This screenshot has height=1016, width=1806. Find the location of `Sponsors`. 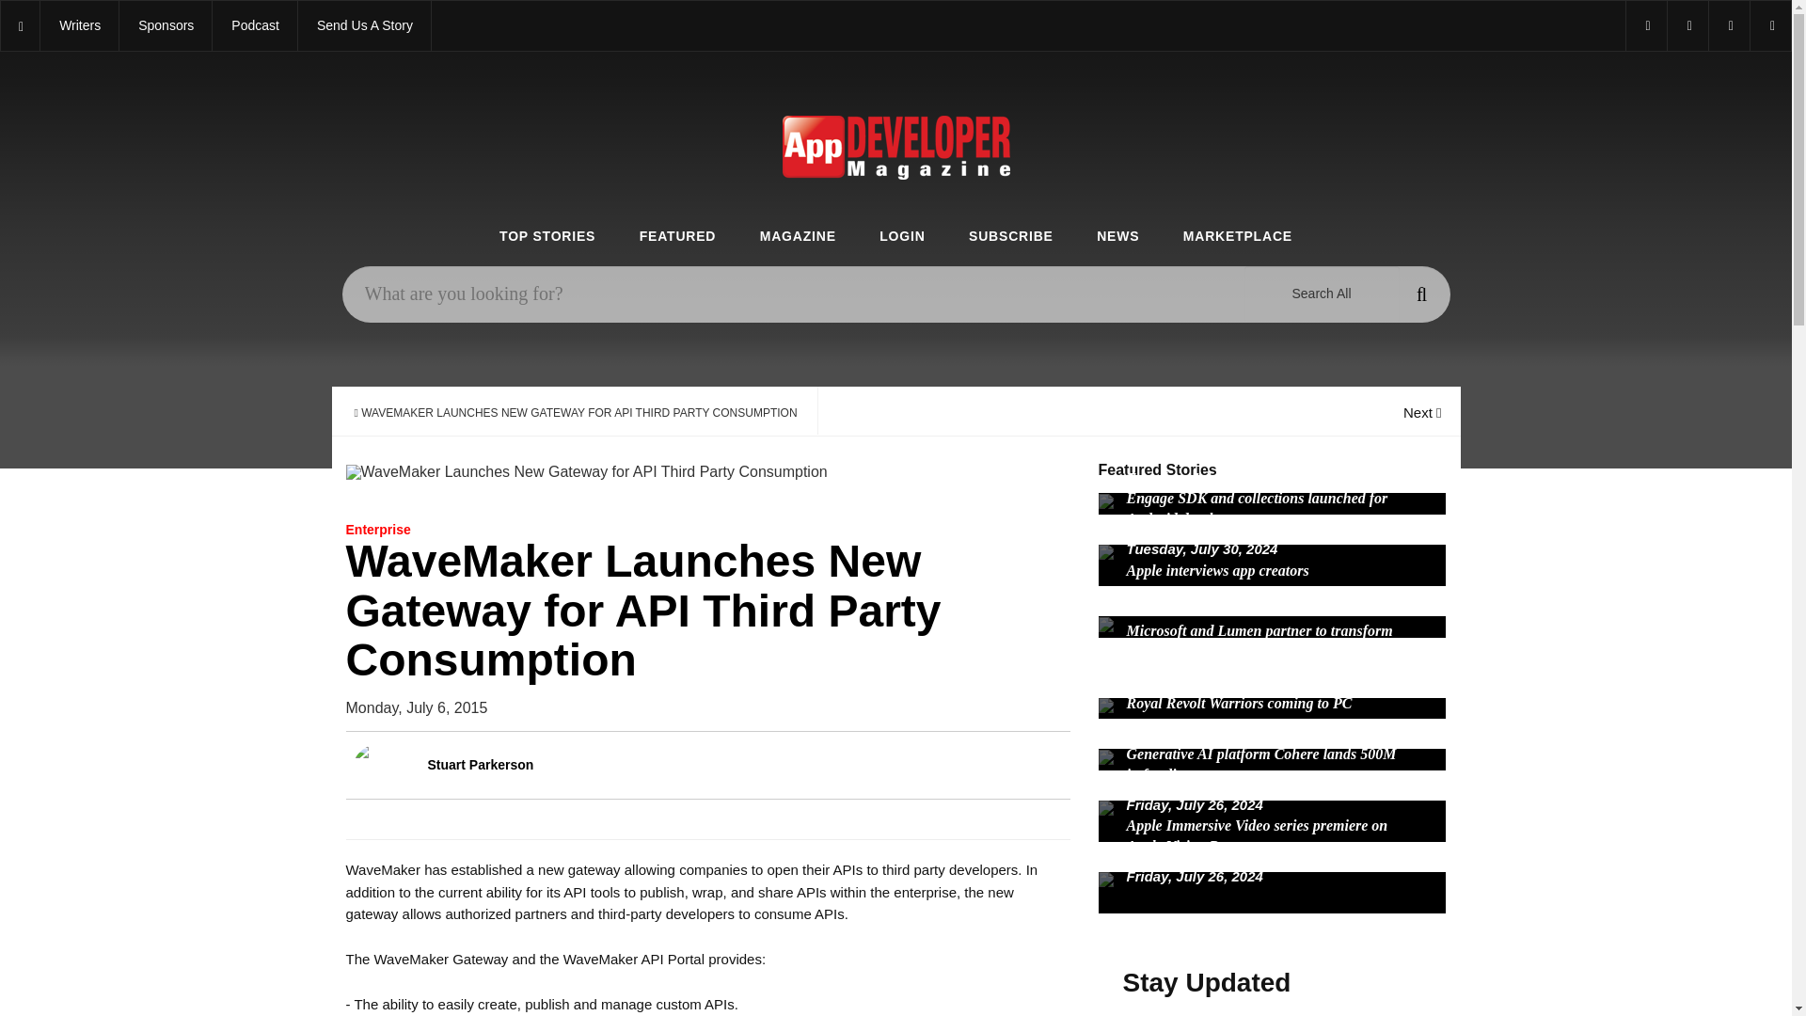

Sponsors is located at coordinates (165, 26).